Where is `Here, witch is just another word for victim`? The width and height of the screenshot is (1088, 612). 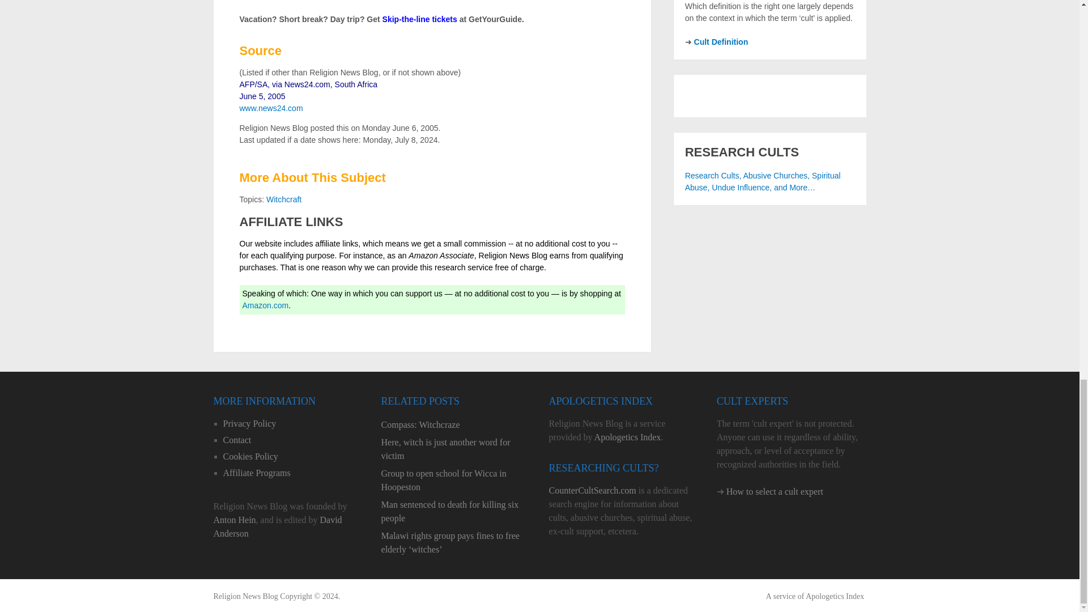
Here, witch is just another word for victim is located at coordinates (456, 449).